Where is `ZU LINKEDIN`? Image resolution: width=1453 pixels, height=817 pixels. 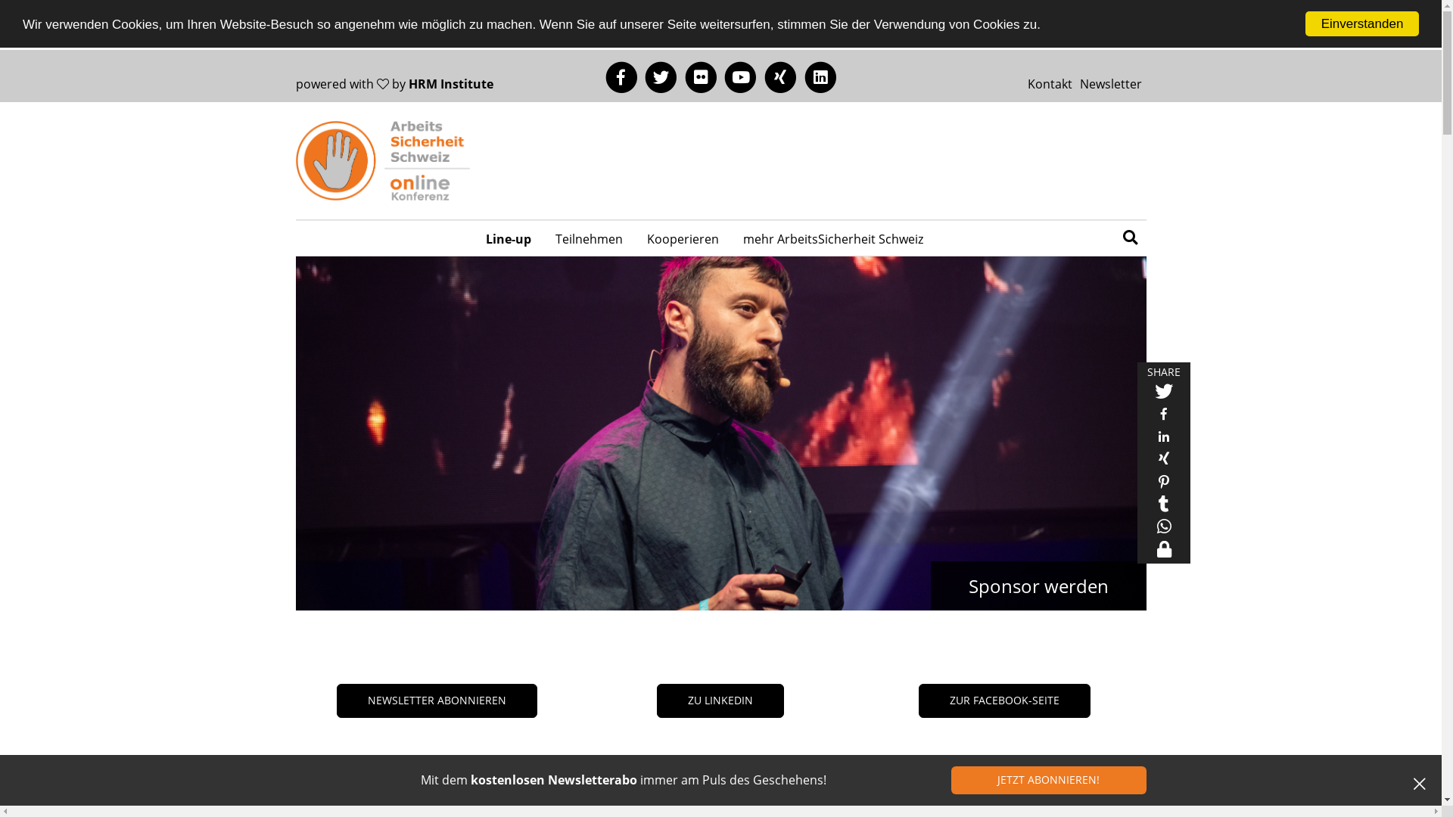
ZU LINKEDIN is located at coordinates (720, 701).